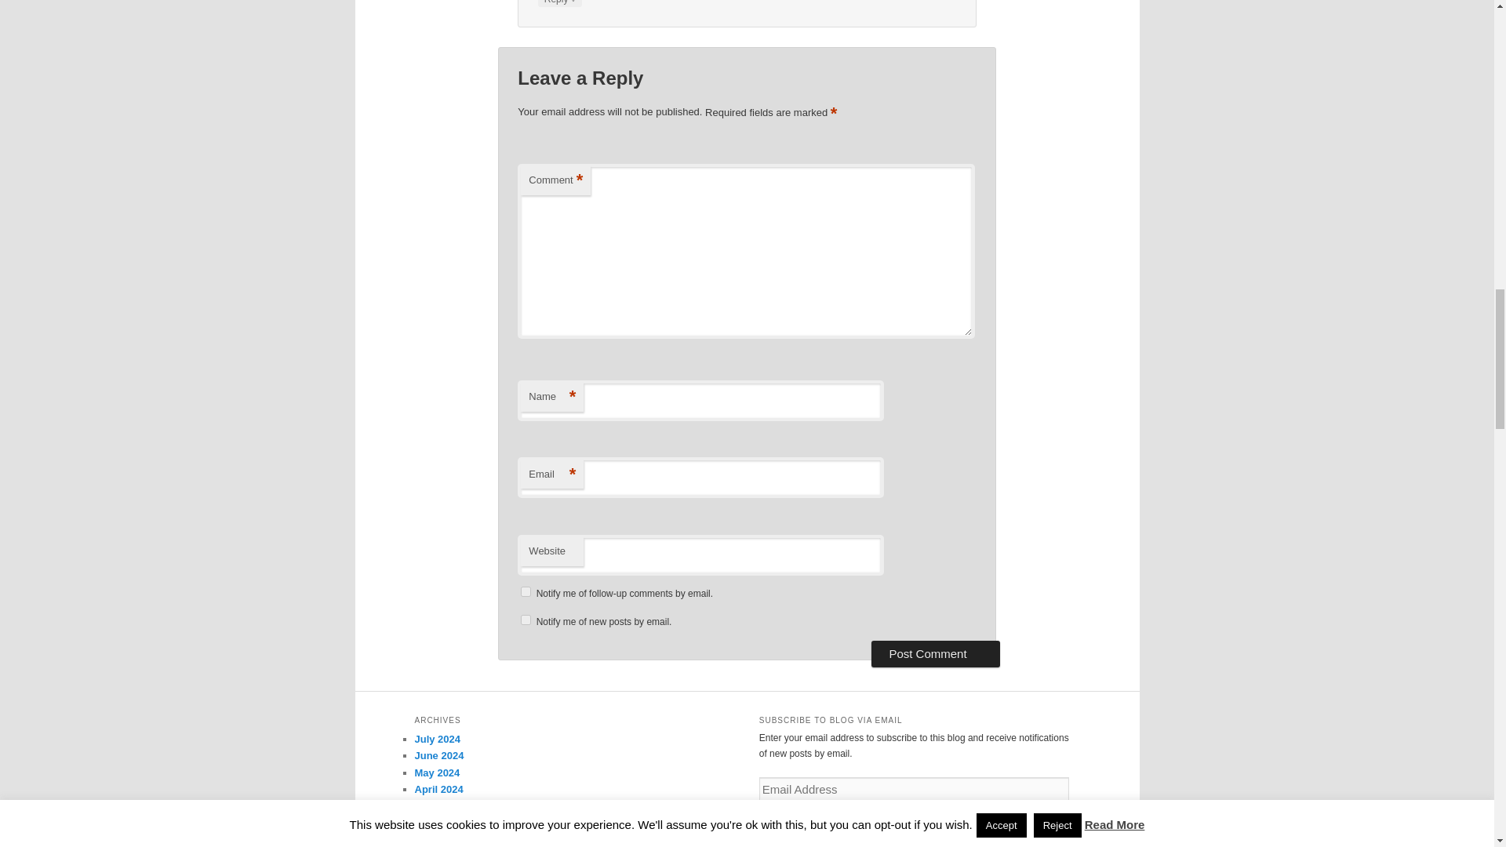 The width and height of the screenshot is (1506, 847). What do you see at coordinates (439, 754) in the screenshot?
I see `June 2024` at bounding box center [439, 754].